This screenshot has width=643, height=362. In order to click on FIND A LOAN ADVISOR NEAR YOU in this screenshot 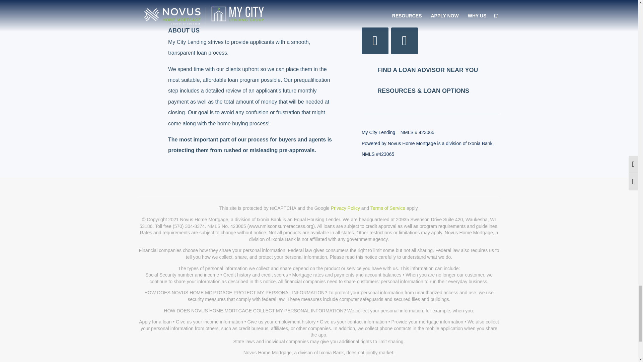, I will do `click(428, 70)`.